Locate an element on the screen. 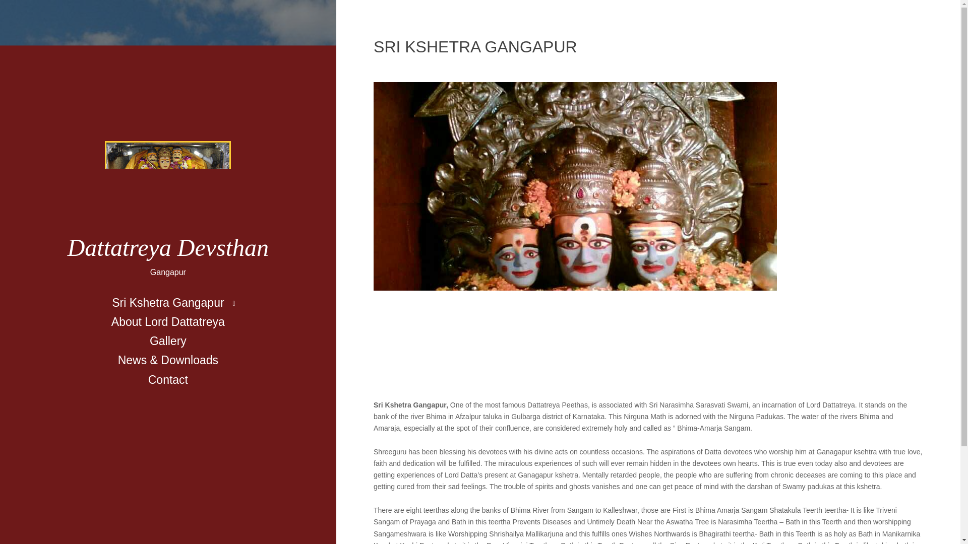 The width and height of the screenshot is (968, 544). Gallery is located at coordinates (167, 341).